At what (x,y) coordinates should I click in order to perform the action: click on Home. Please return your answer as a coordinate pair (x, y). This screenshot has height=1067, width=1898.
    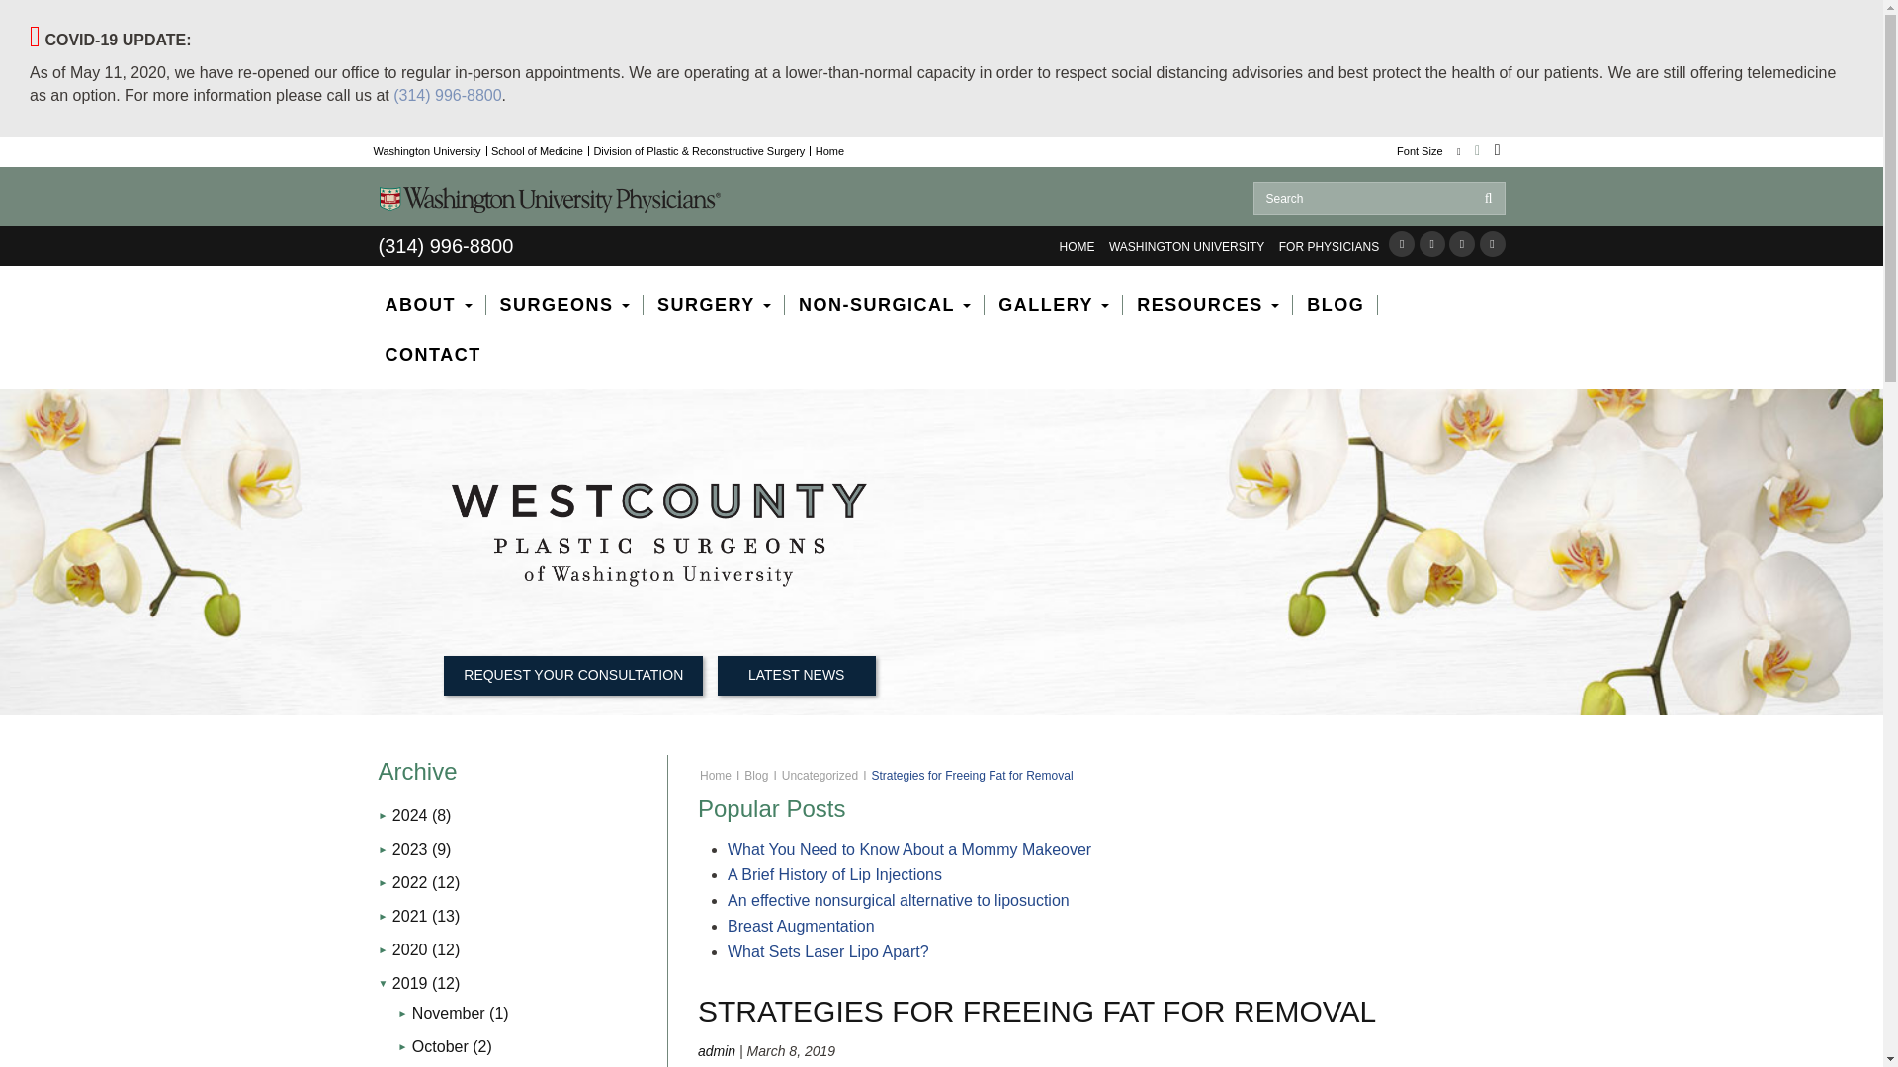
    Looking at the image, I should click on (830, 150).